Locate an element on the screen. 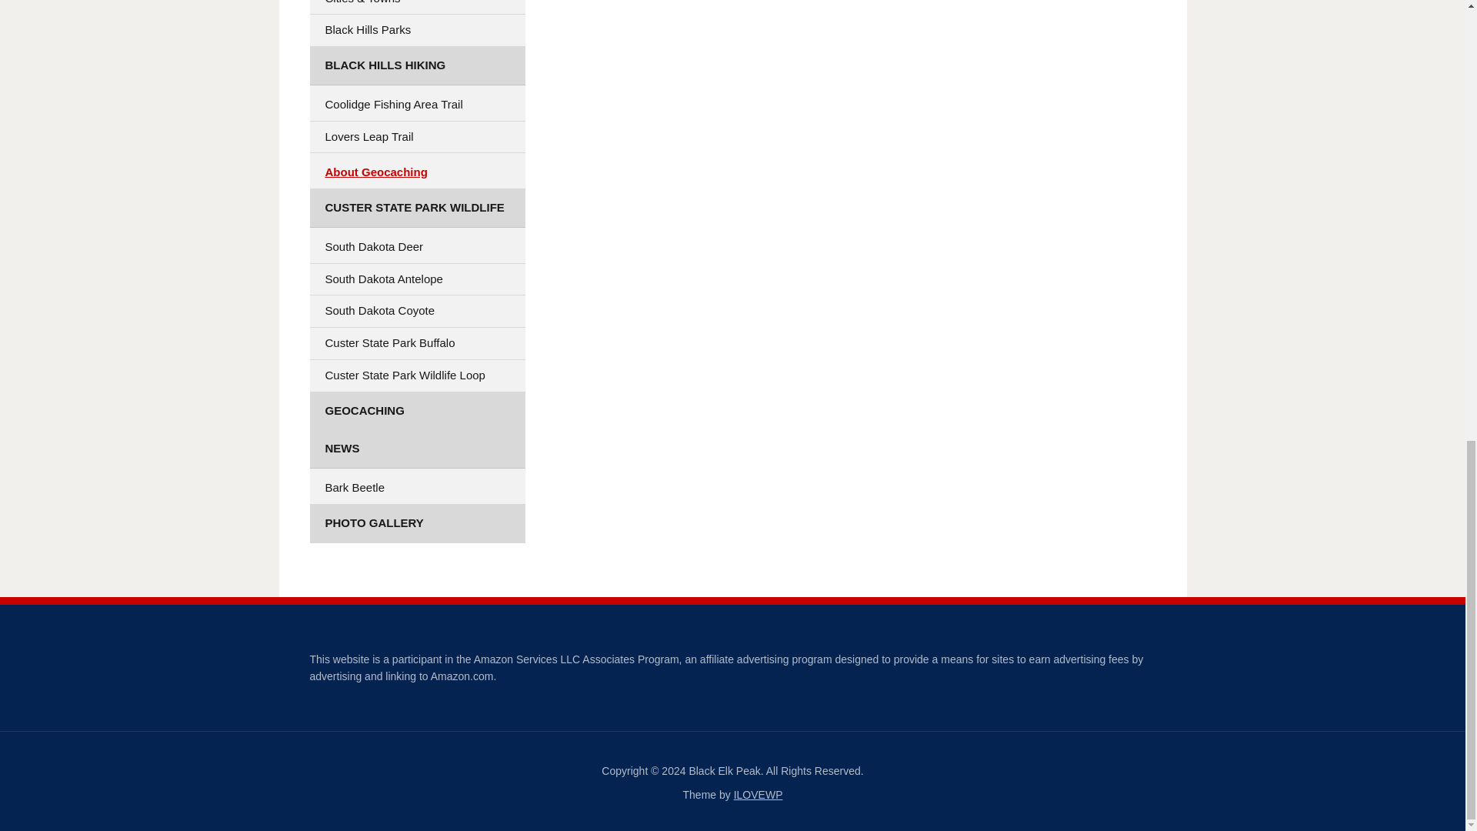 This screenshot has height=831, width=1477. Custer State Park Wildlife Loop is located at coordinates (416, 375).